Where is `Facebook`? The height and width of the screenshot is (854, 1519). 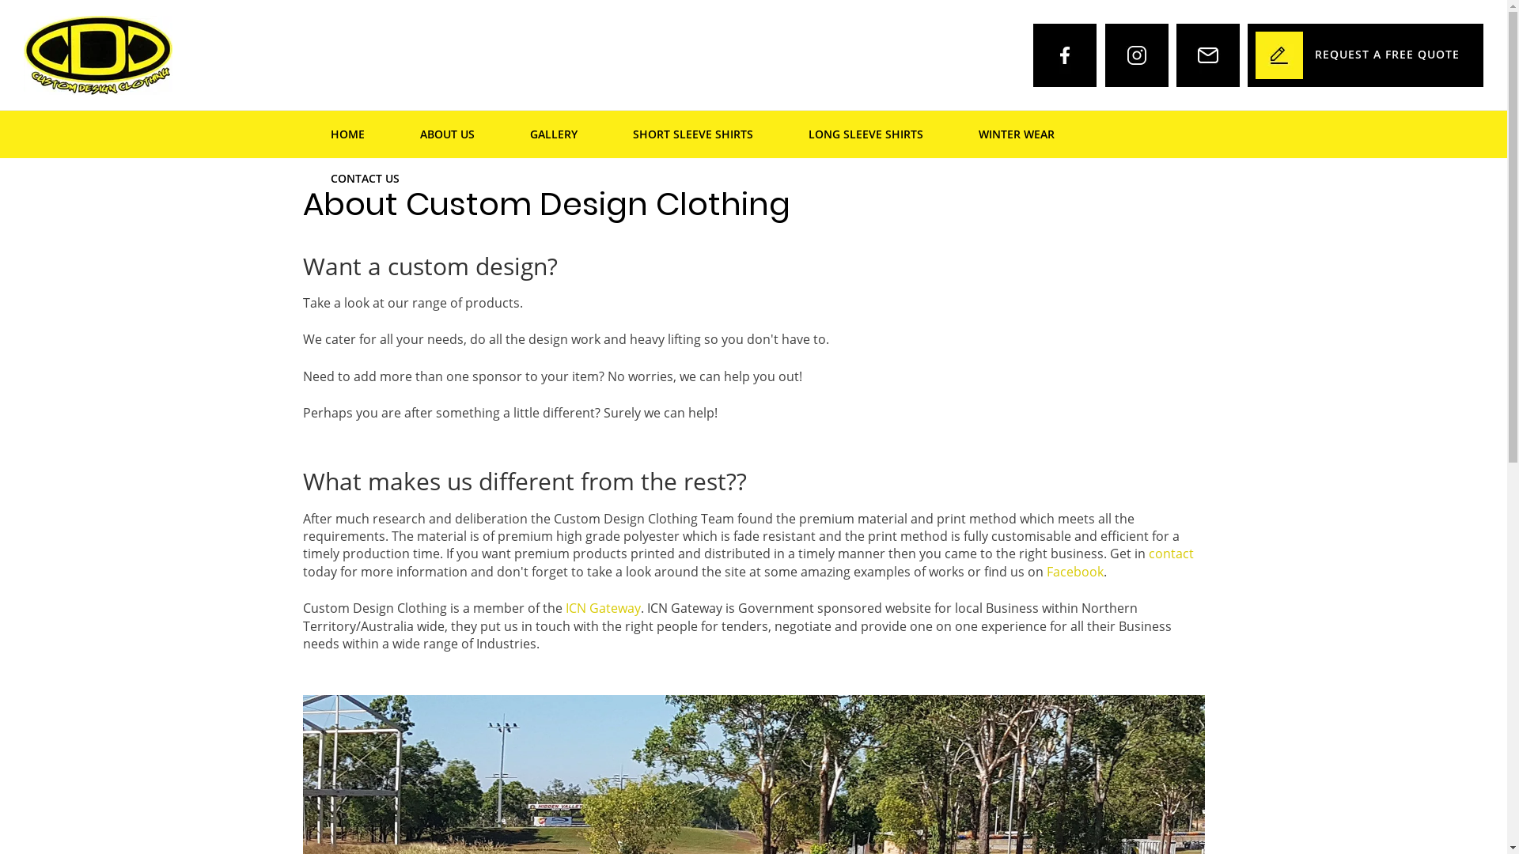 Facebook is located at coordinates (1074, 572).